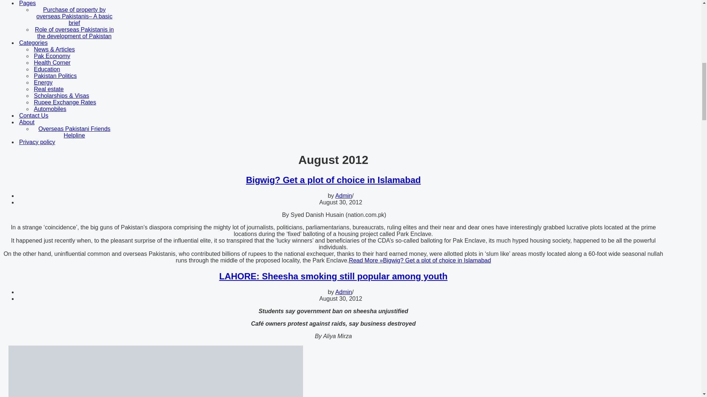  I want to click on Pages, so click(83, 3).